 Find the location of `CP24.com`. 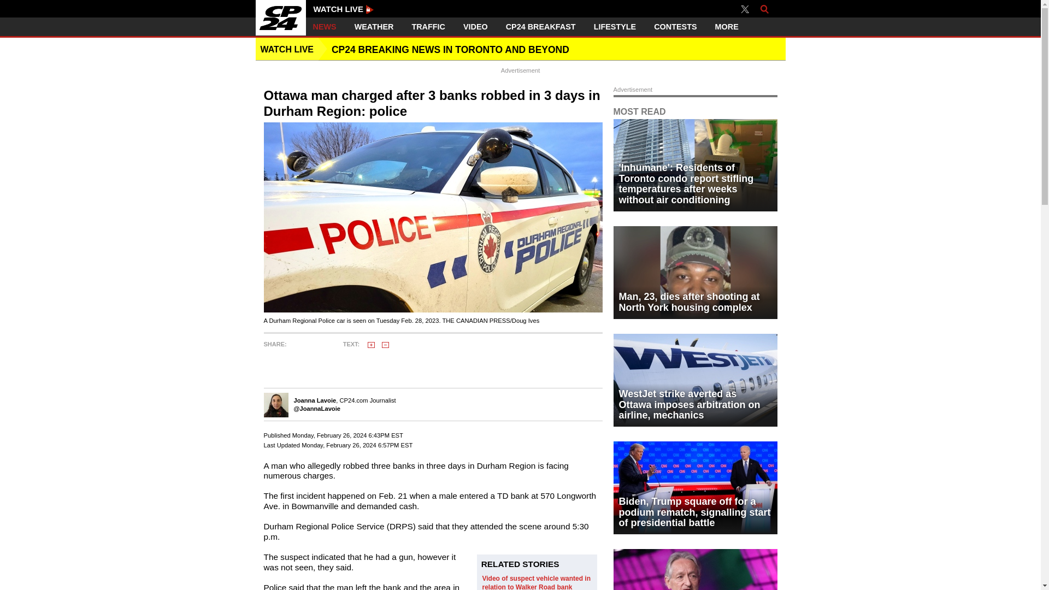

CP24.com is located at coordinates (281, 17).